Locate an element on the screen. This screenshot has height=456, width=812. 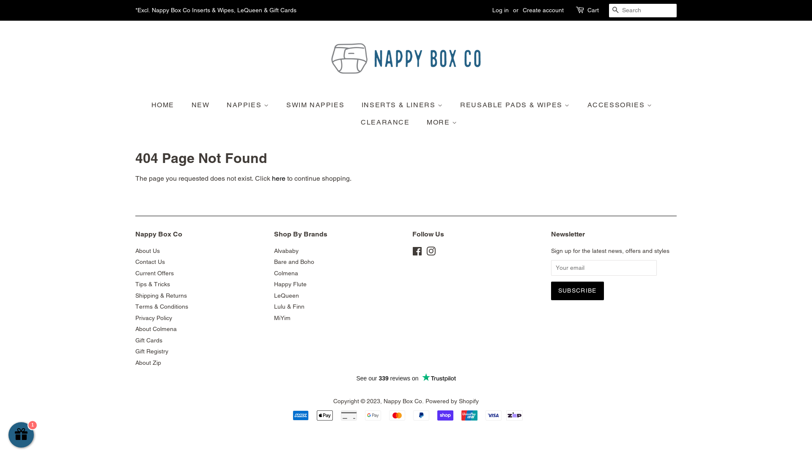
HOME is located at coordinates (167, 105).